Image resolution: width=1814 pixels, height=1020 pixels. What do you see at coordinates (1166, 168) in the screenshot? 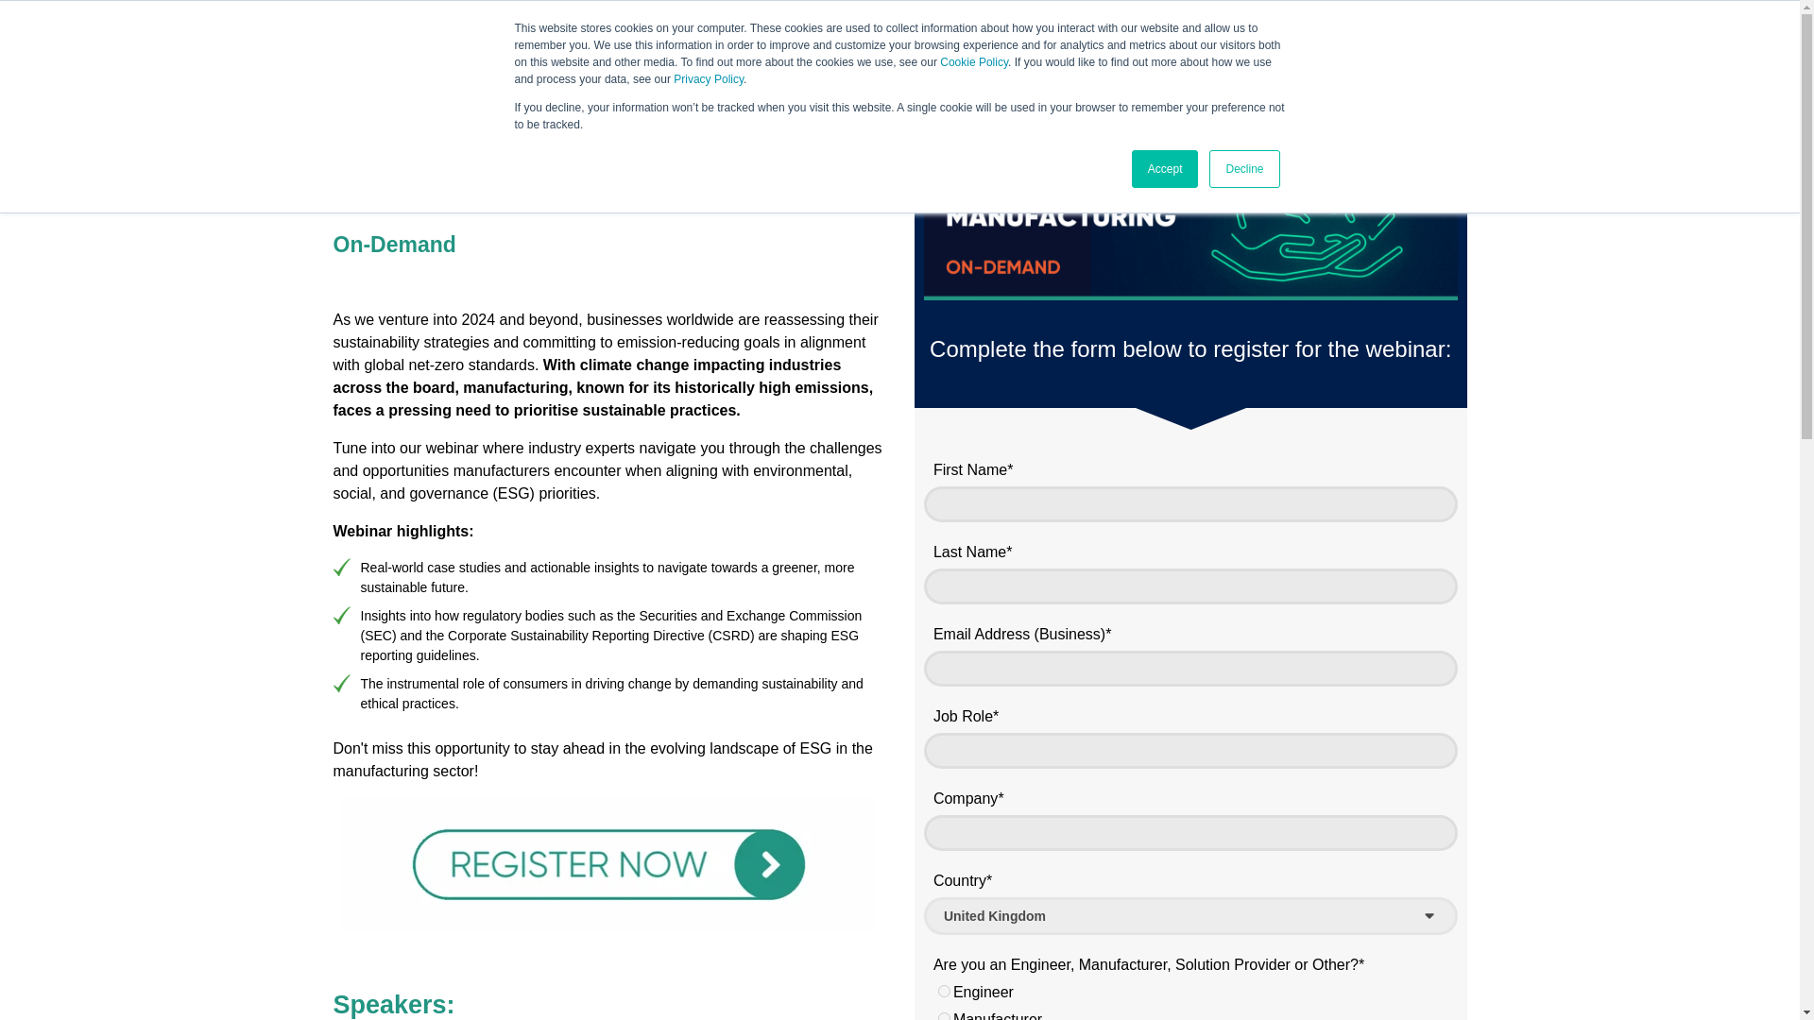
I see `Accept` at bounding box center [1166, 168].